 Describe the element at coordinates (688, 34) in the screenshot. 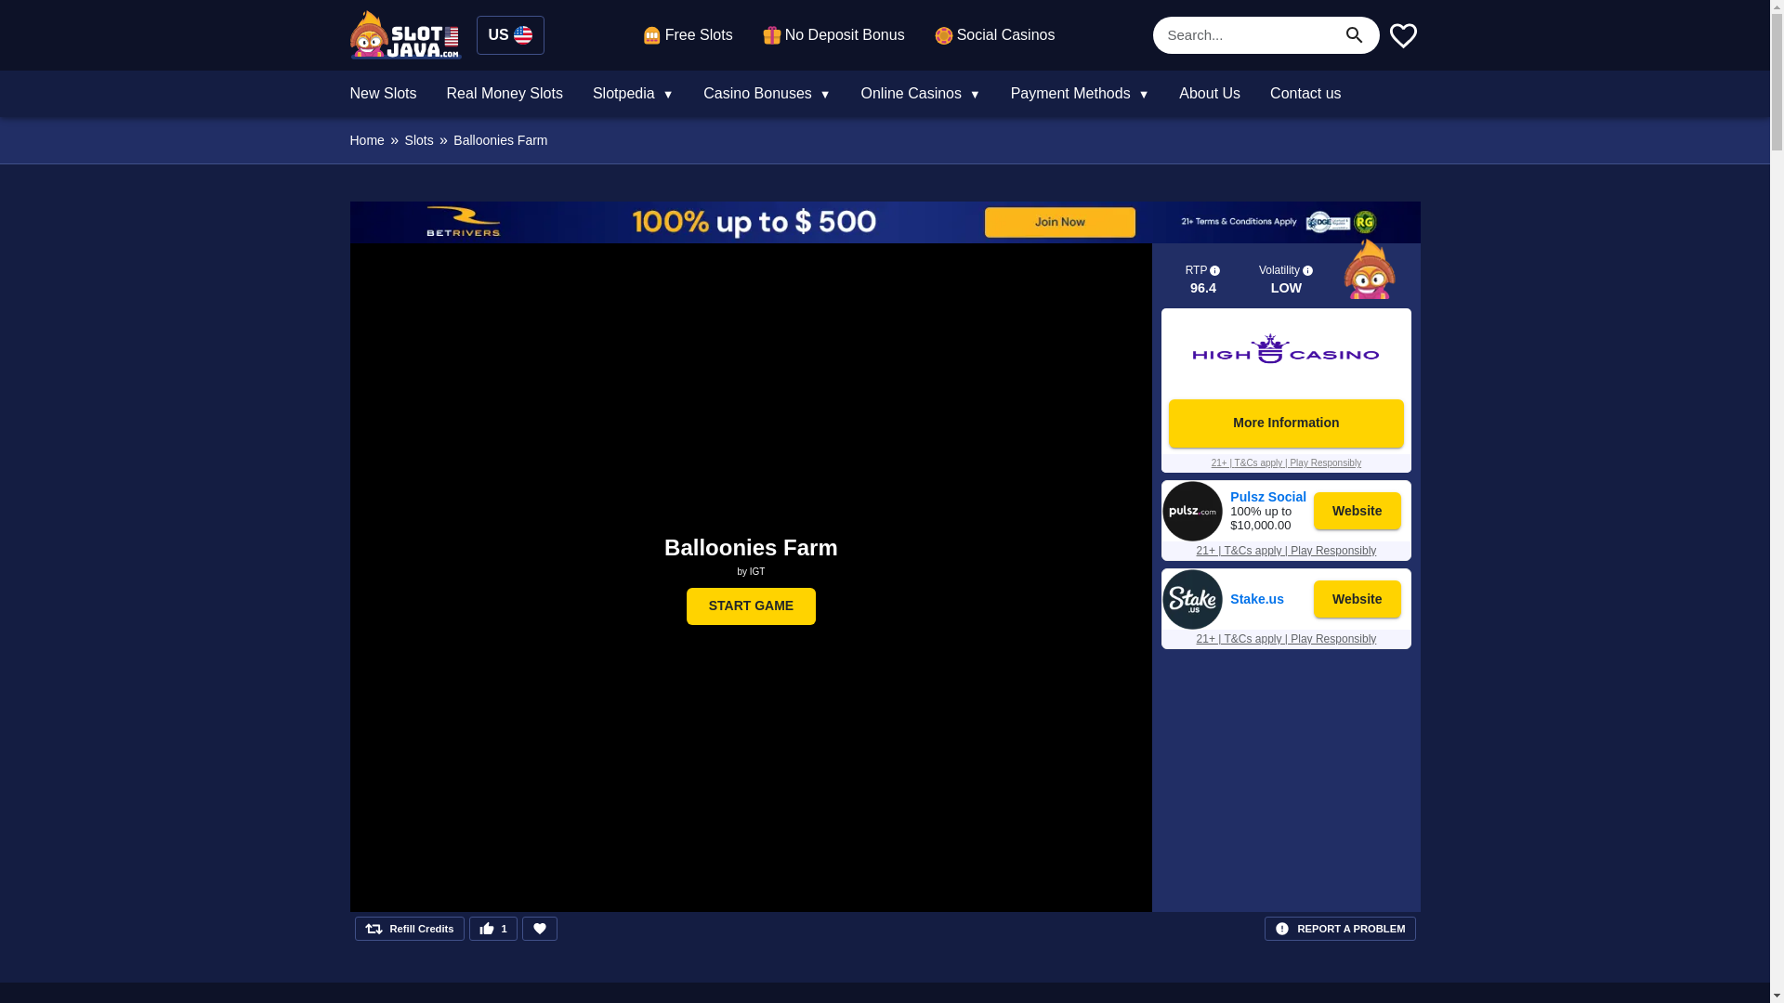

I see `Free Slots` at that location.